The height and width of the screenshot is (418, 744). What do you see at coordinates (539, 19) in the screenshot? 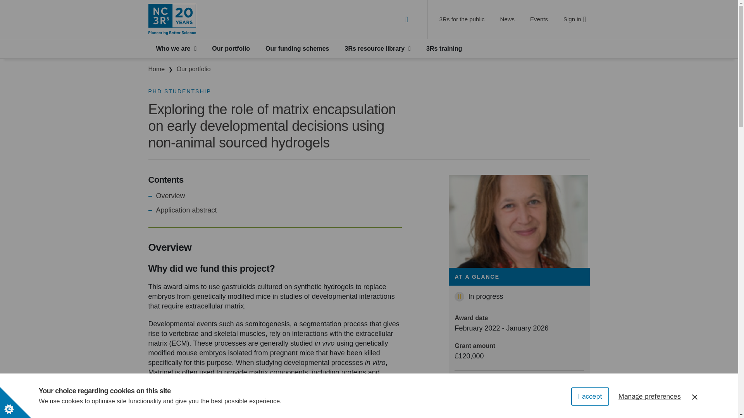
I see `Events` at bounding box center [539, 19].